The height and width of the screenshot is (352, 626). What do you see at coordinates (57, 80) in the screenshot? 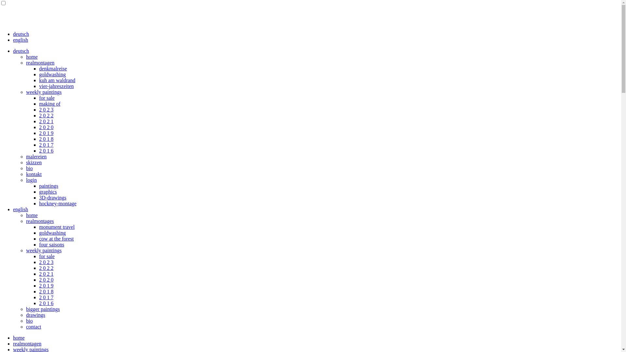
I see `kuh am waldrand` at bounding box center [57, 80].